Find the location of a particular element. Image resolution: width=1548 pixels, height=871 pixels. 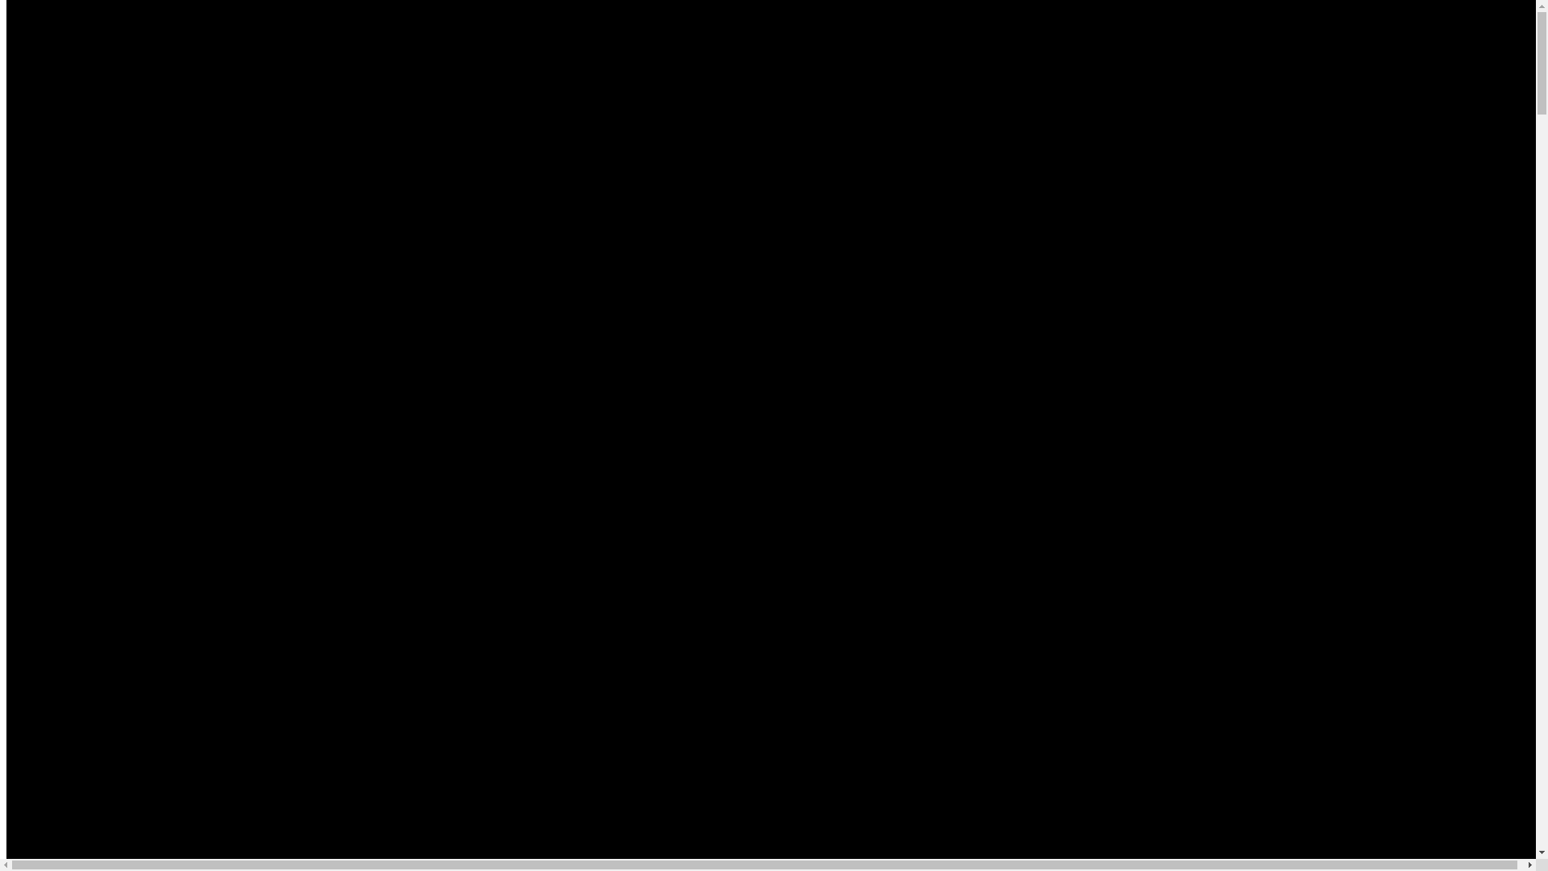

portraits is located at coordinates (92, 600).